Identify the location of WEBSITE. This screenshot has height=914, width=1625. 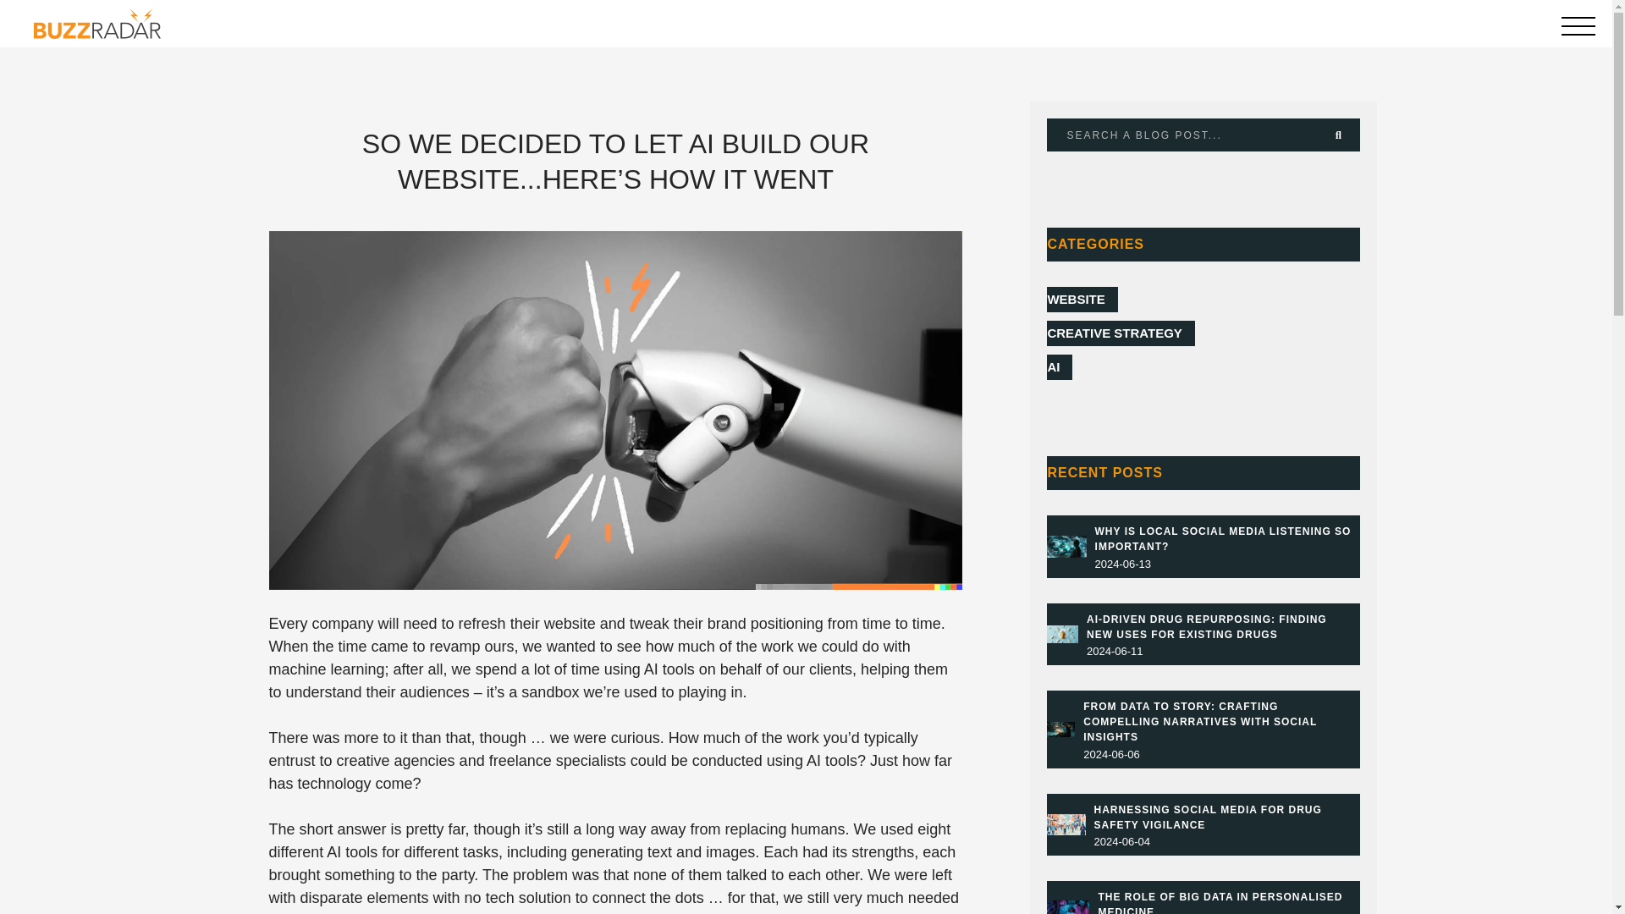
(1082, 300).